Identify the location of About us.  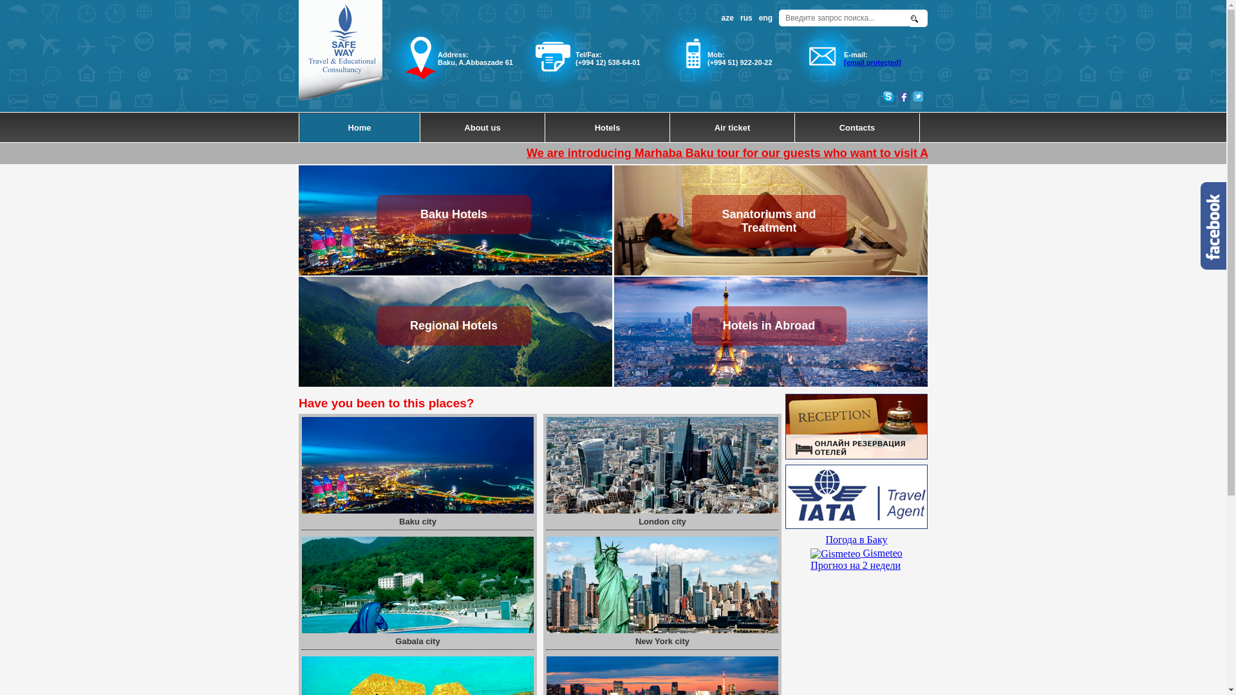
(483, 127).